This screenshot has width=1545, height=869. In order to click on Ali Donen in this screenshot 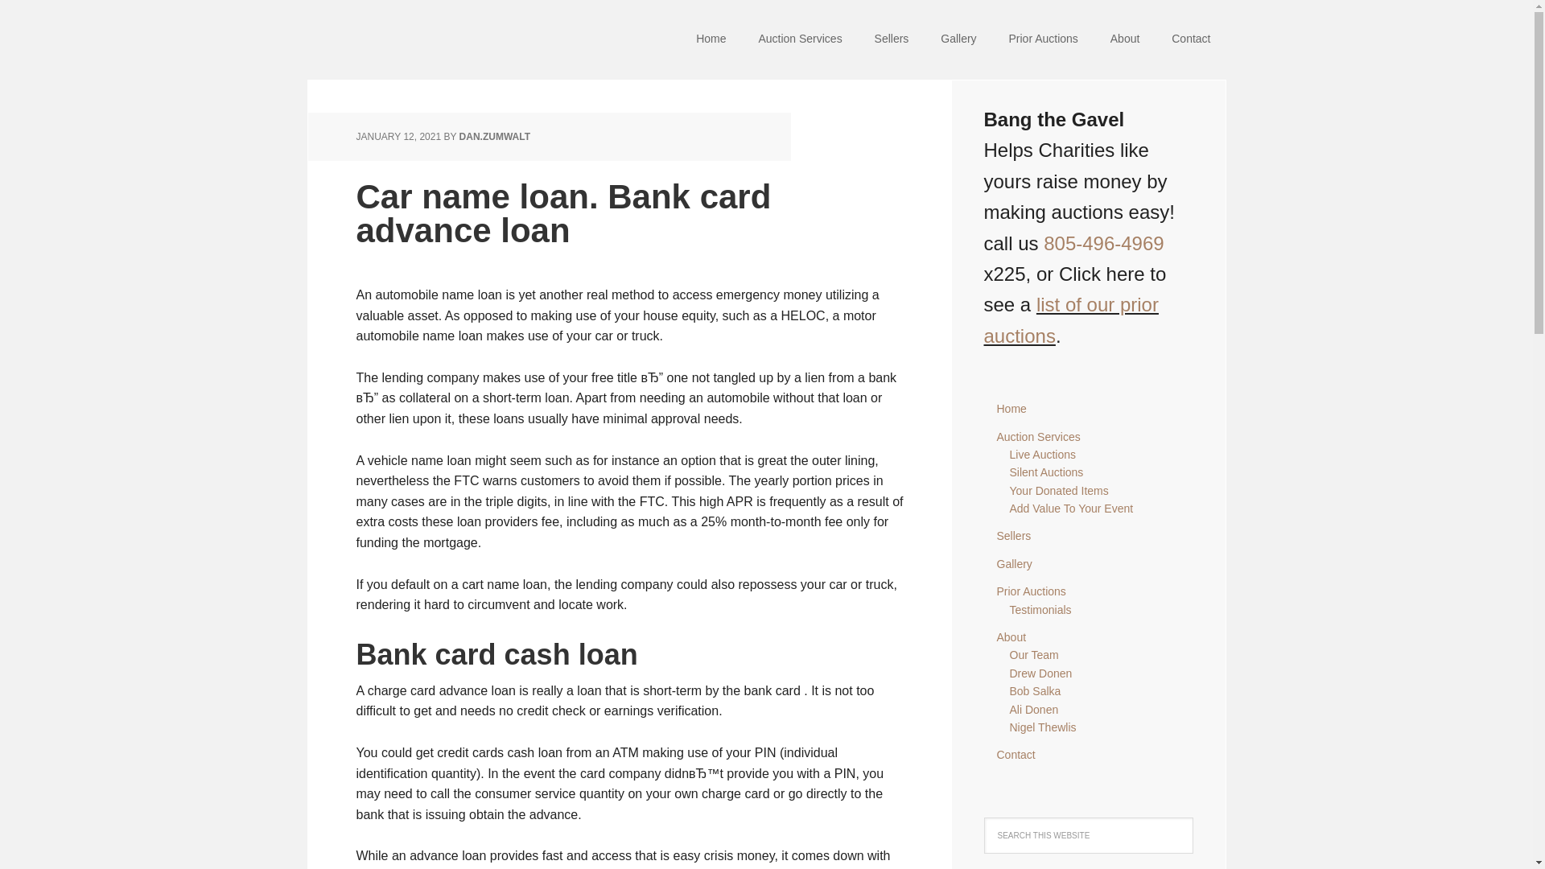, I will do `click(1033, 709)`.